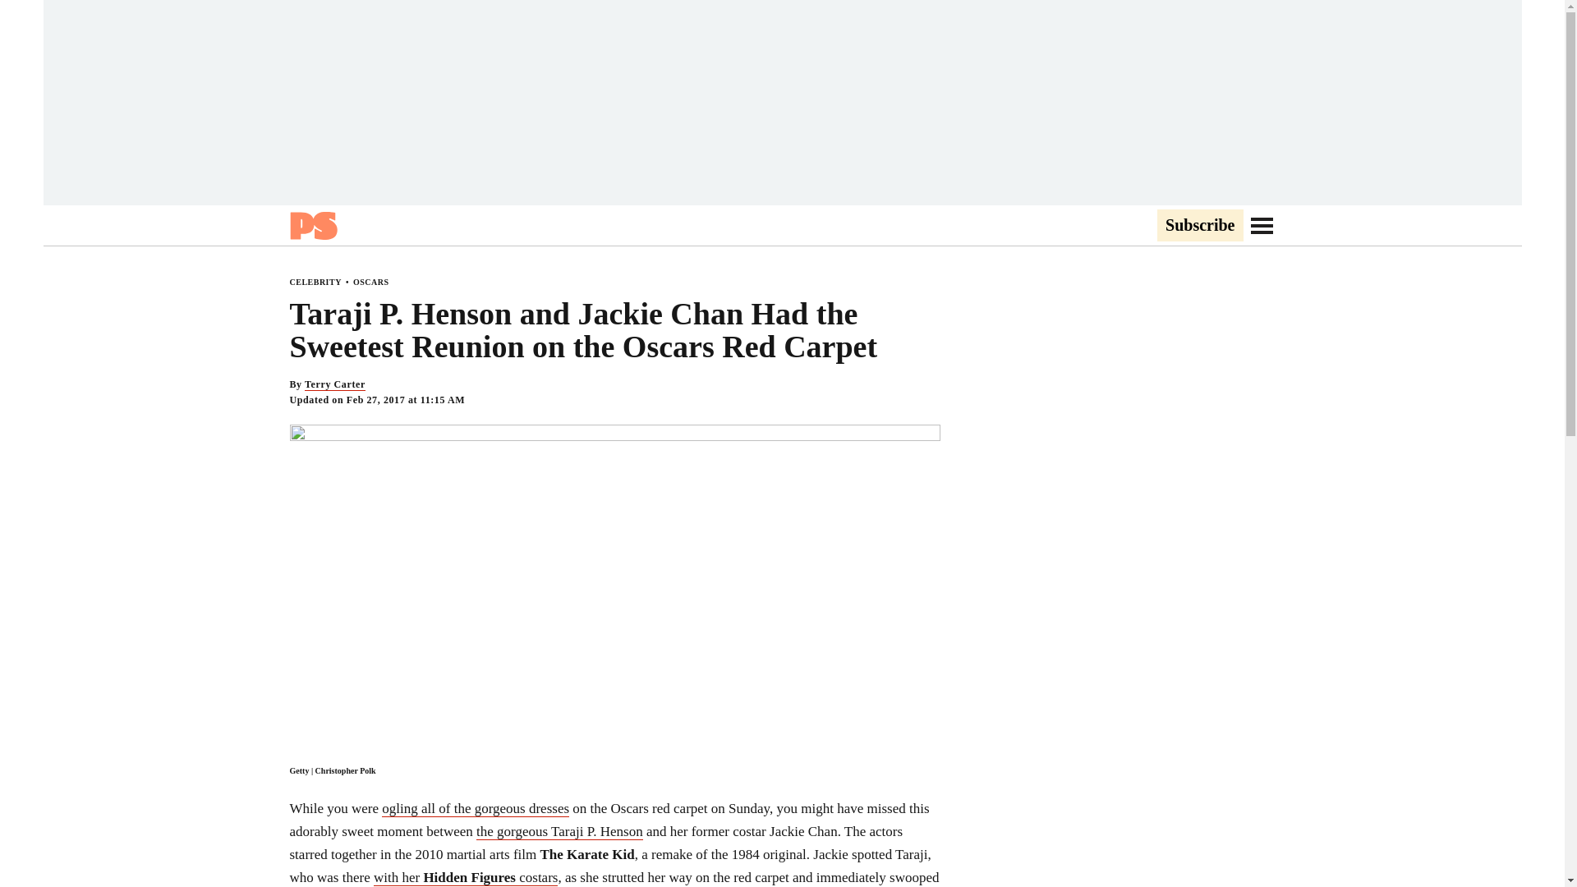 This screenshot has width=1577, height=887. Describe the element at coordinates (559, 831) in the screenshot. I see `the gorgeous Taraji P. Henson` at that location.